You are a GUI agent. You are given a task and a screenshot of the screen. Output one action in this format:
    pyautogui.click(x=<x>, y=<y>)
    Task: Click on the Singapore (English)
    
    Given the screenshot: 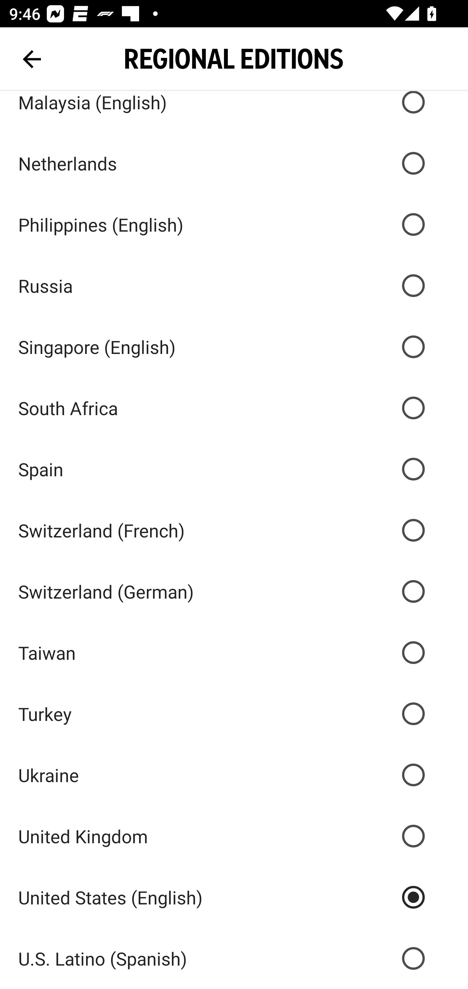 What is the action you would take?
    pyautogui.click(x=234, y=347)
    